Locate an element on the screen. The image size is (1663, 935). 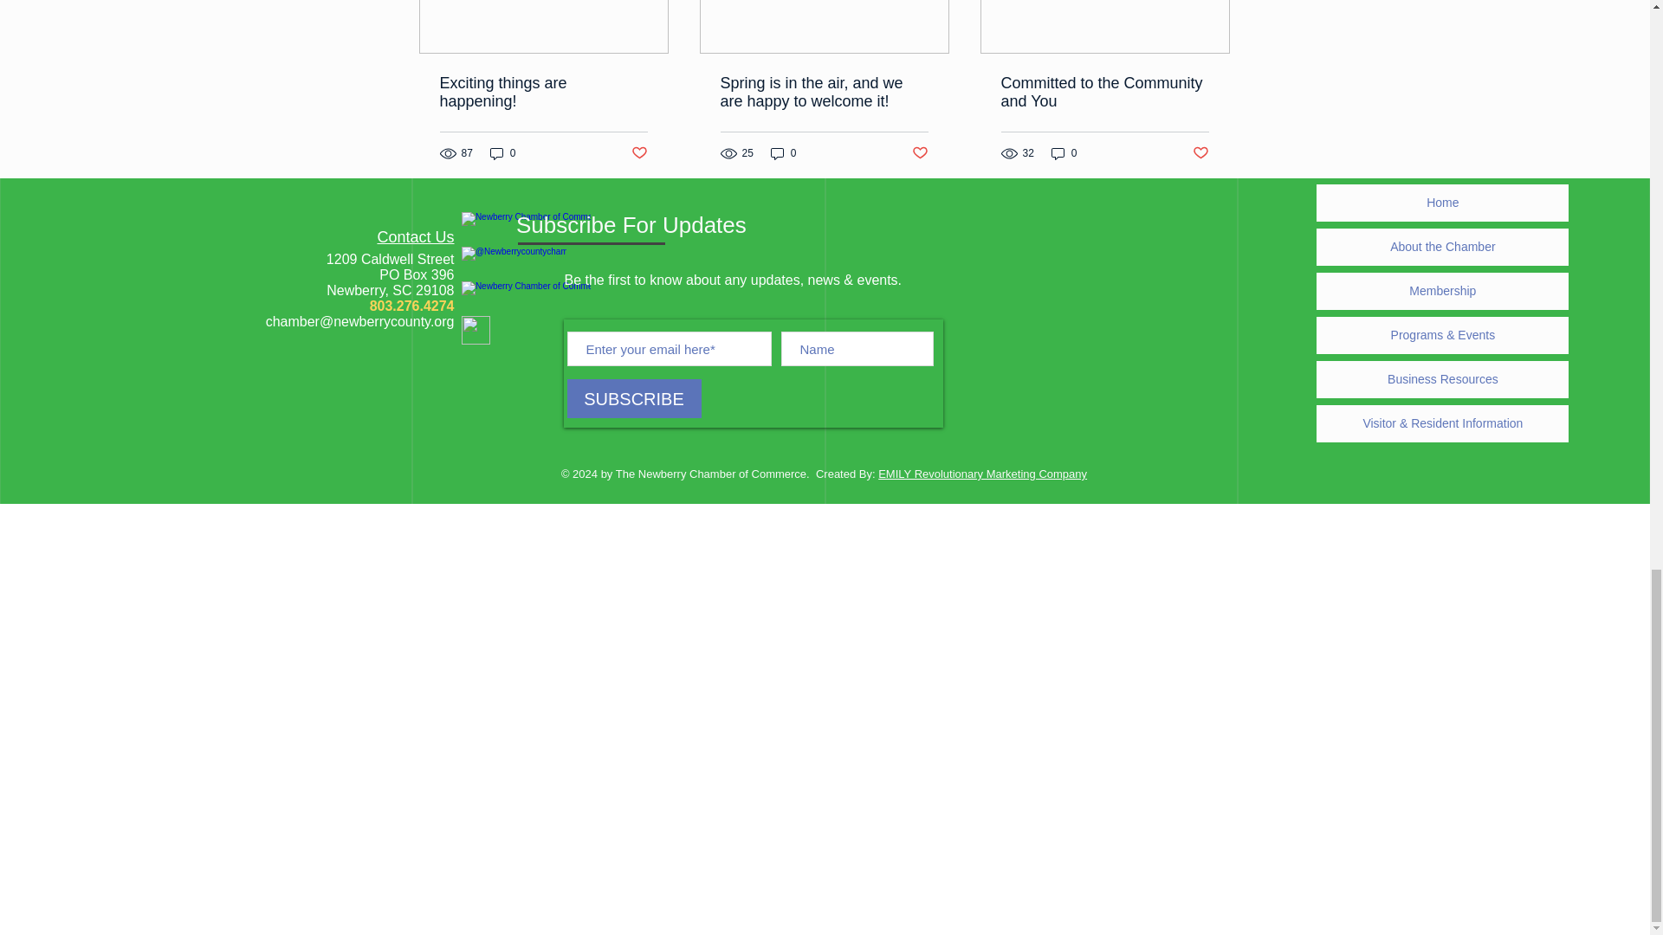
Spring is in the air, and we are happy to welcome it! is located at coordinates (824, 93).